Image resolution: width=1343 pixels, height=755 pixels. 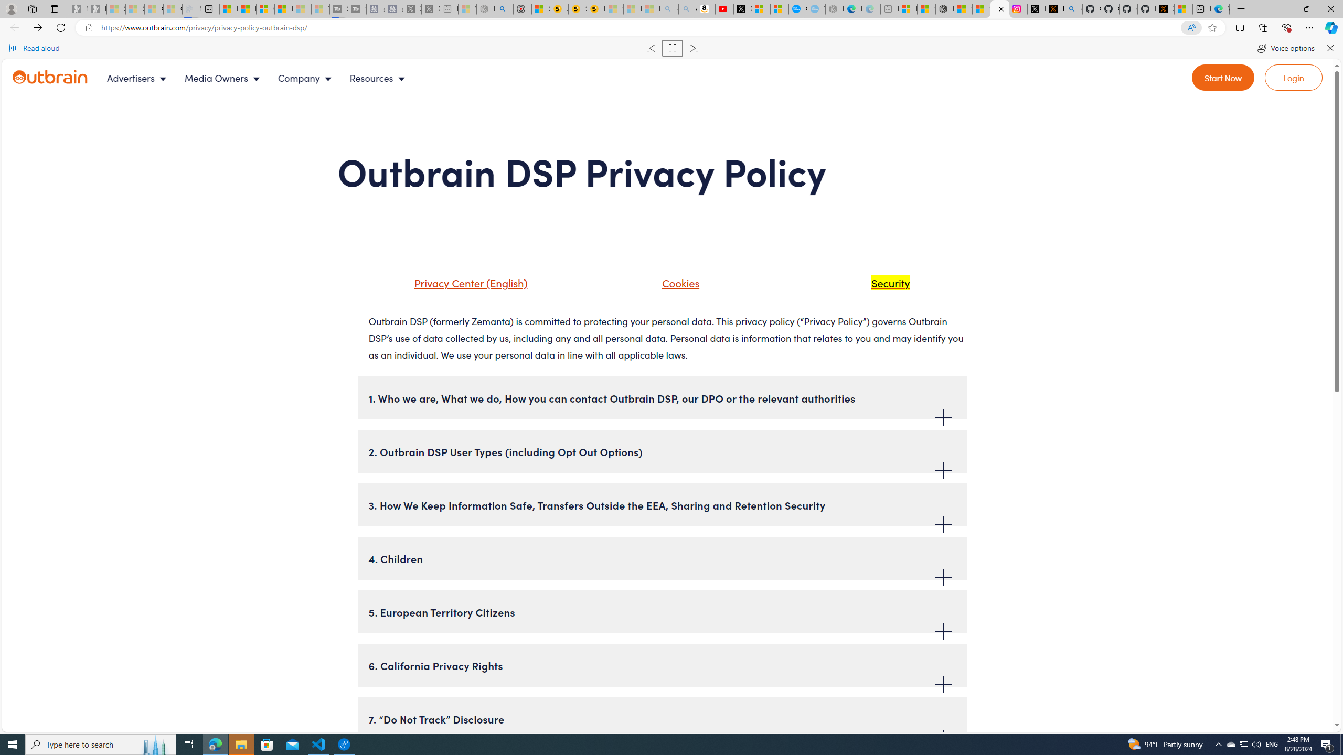 What do you see at coordinates (743, 9) in the screenshot?
I see `X` at bounding box center [743, 9].